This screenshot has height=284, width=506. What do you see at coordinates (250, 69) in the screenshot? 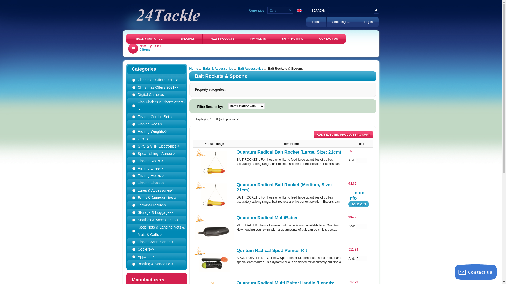
I see `Bait Accessories` at bounding box center [250, 69].